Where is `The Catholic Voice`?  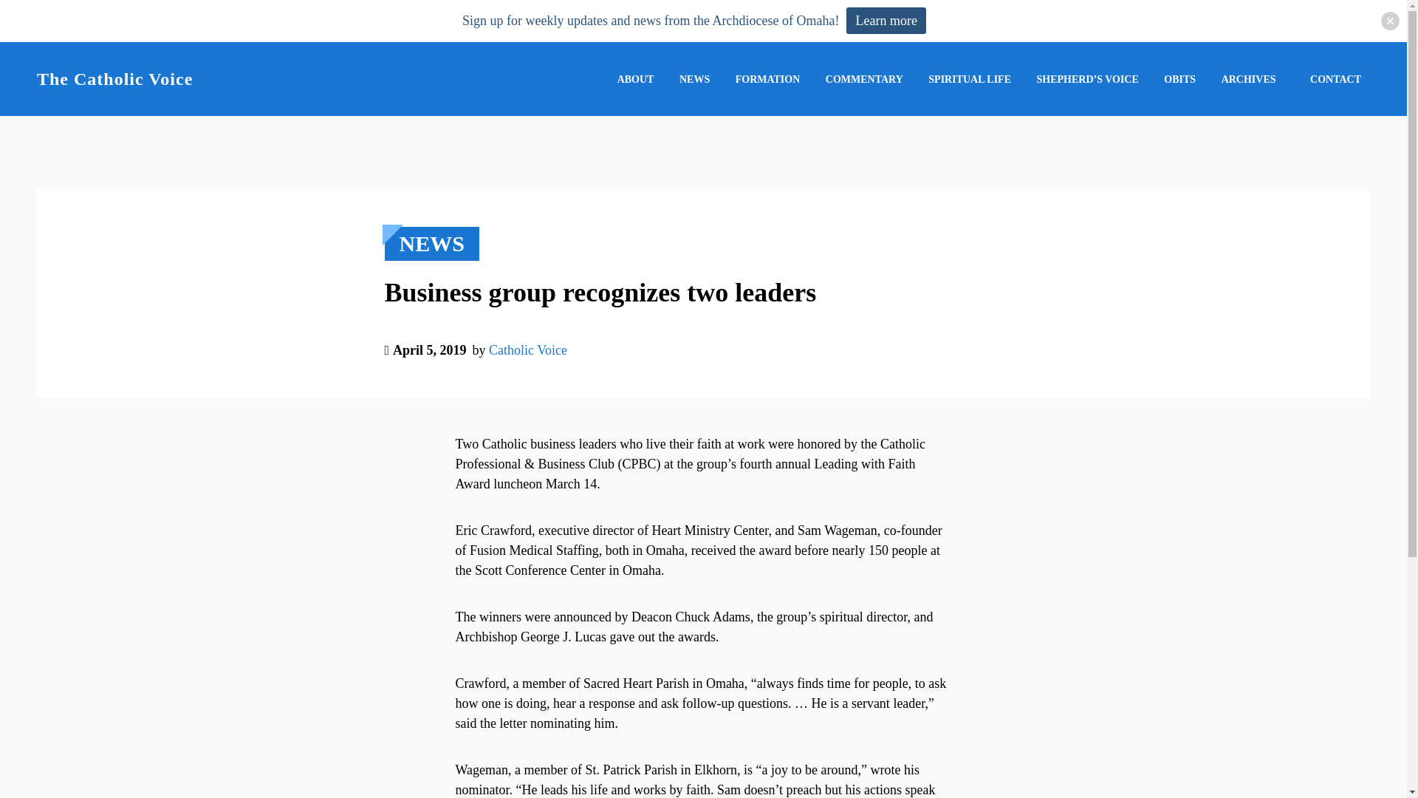
The Catholic Voice is located at coordinates (114, 78).